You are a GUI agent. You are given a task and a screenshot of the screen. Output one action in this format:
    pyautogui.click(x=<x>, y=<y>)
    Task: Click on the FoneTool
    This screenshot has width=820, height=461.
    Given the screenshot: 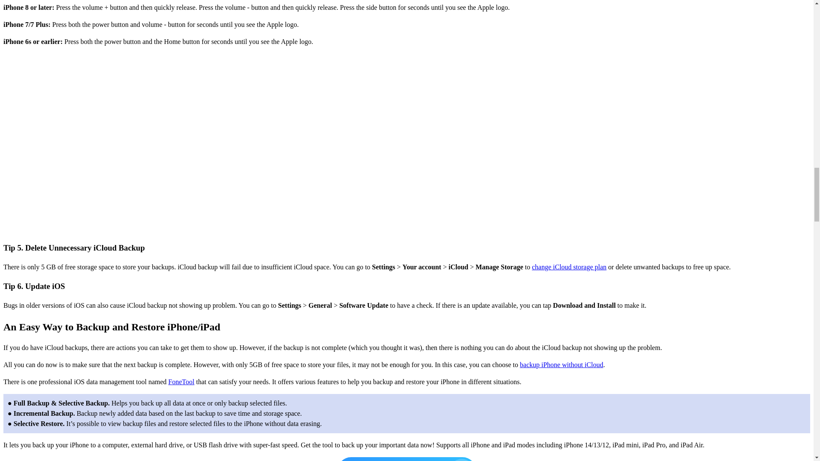 What is the action you would take?
    pyautogui.click(x=181, y=382)
    